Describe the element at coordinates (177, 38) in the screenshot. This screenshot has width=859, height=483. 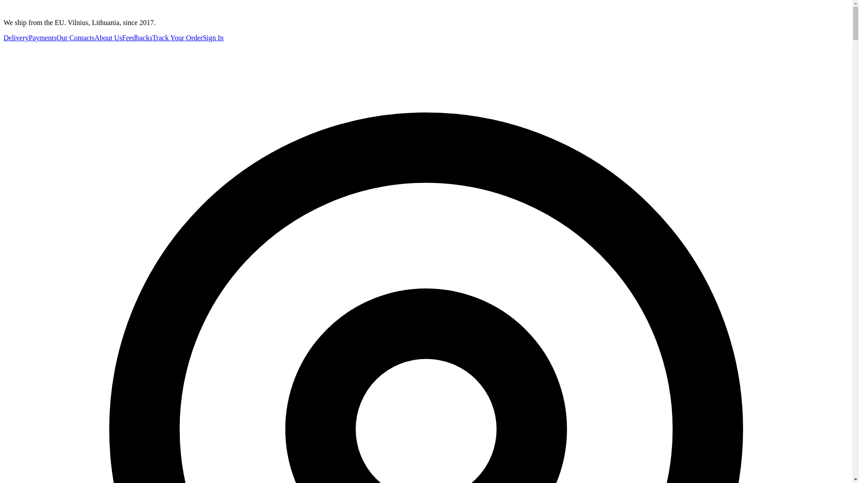
I see `Track Your Order` at that location.